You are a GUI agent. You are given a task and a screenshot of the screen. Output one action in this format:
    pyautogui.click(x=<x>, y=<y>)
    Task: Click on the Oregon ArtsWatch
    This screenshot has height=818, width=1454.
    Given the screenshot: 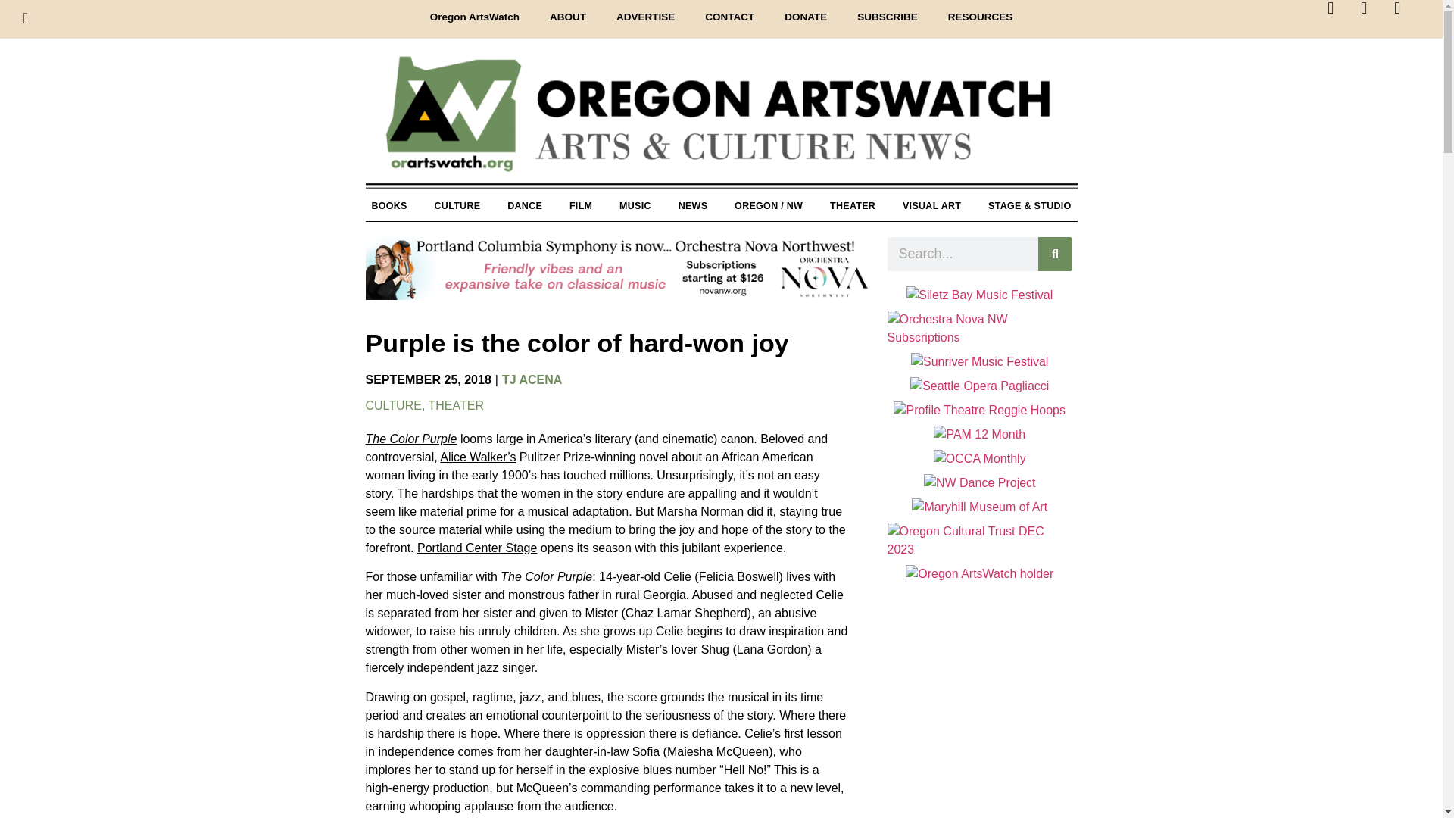 What is the action you would take?
    pyautogui.click(x=721, y=122)
    